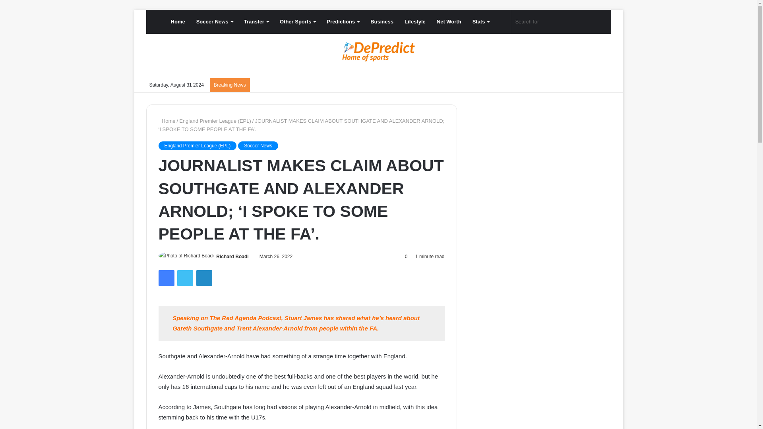  I want to click on LinkedIn, so click(204, 278).